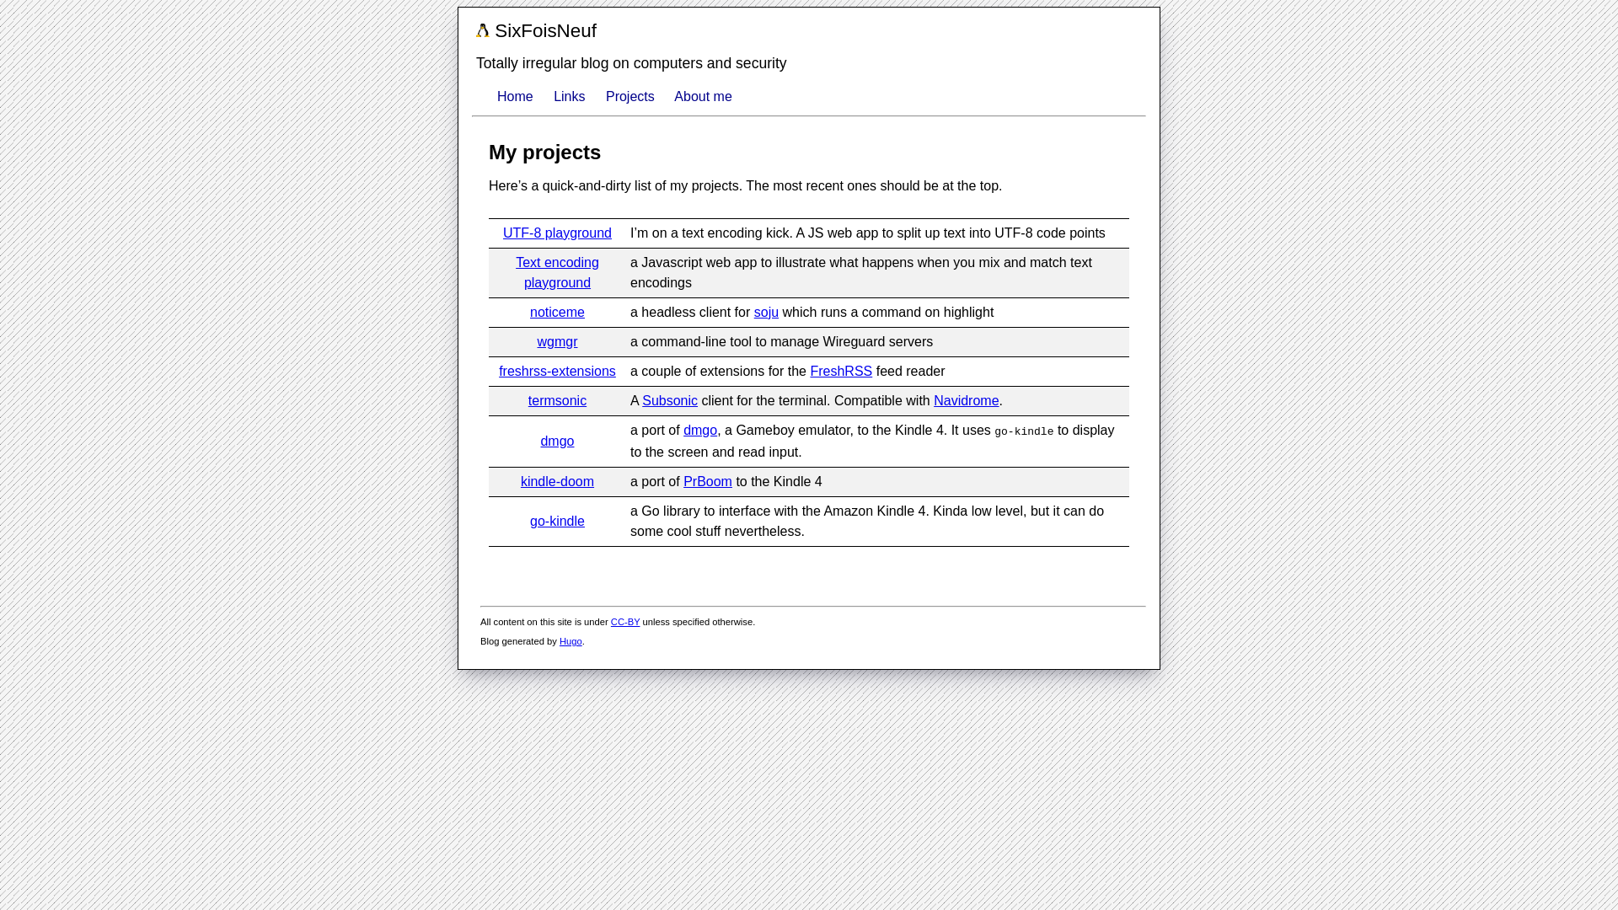 This screenshot has width=1618, height=910. I want to click on soju, so click(765, 312).